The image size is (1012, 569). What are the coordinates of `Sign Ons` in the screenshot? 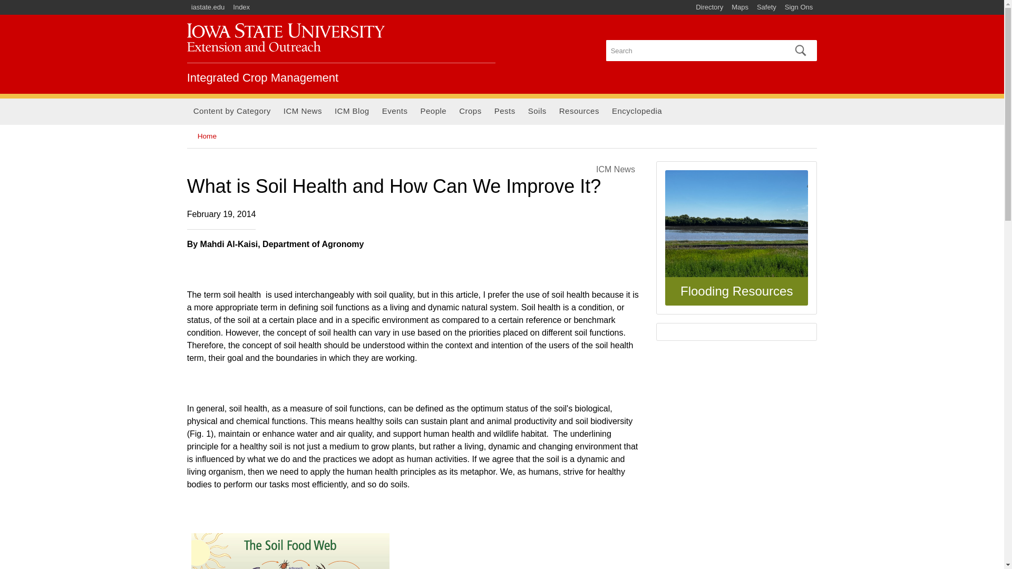 It's located at (798, 7).